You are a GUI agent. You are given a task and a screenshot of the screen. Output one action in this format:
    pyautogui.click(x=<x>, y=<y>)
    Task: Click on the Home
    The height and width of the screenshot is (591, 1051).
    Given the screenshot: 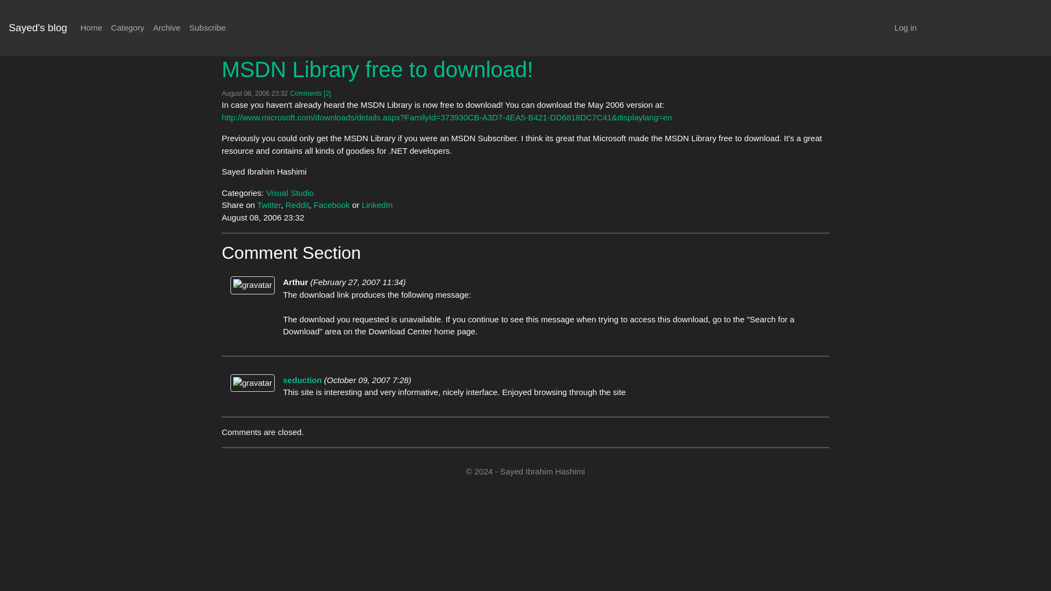 What is the action you would take?
    pyautogui.click(x=91, y=28)
    